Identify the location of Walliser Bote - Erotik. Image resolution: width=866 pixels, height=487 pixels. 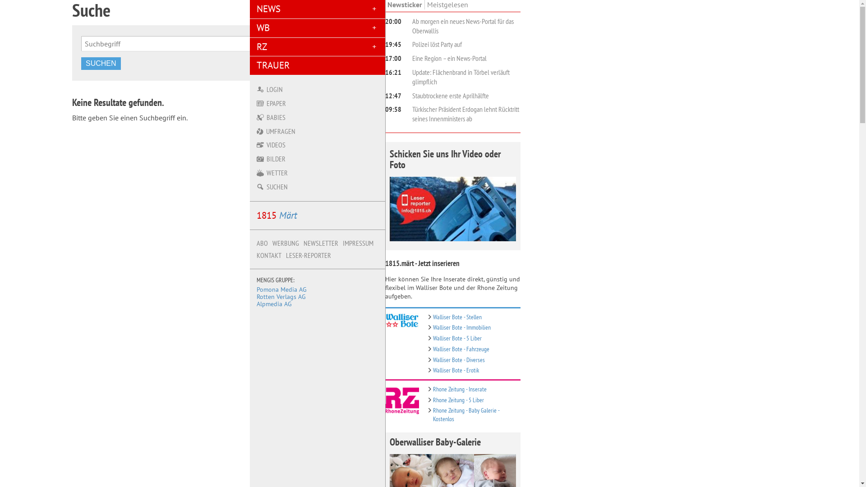
(456, 370).